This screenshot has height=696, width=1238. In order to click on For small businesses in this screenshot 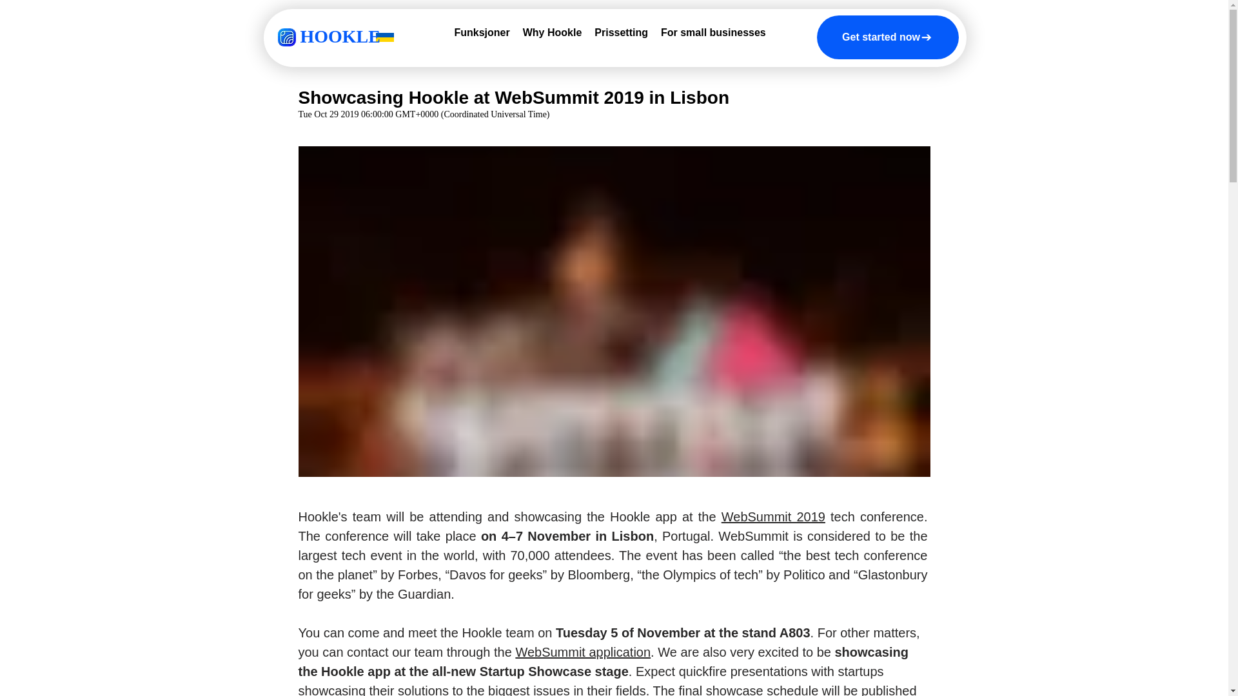, I will do `click(713, 35)`.